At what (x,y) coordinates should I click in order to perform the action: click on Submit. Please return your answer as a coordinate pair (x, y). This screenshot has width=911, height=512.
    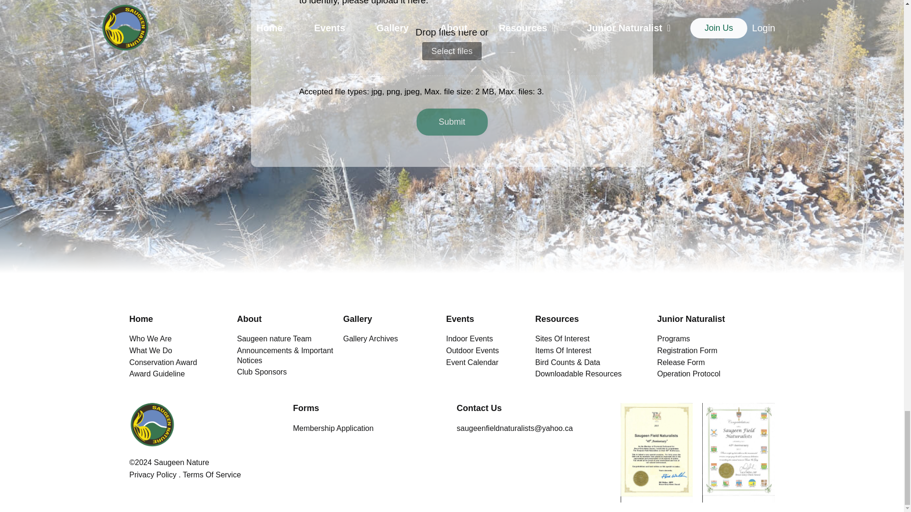
    Looking at the image, I should click on (452, 122).